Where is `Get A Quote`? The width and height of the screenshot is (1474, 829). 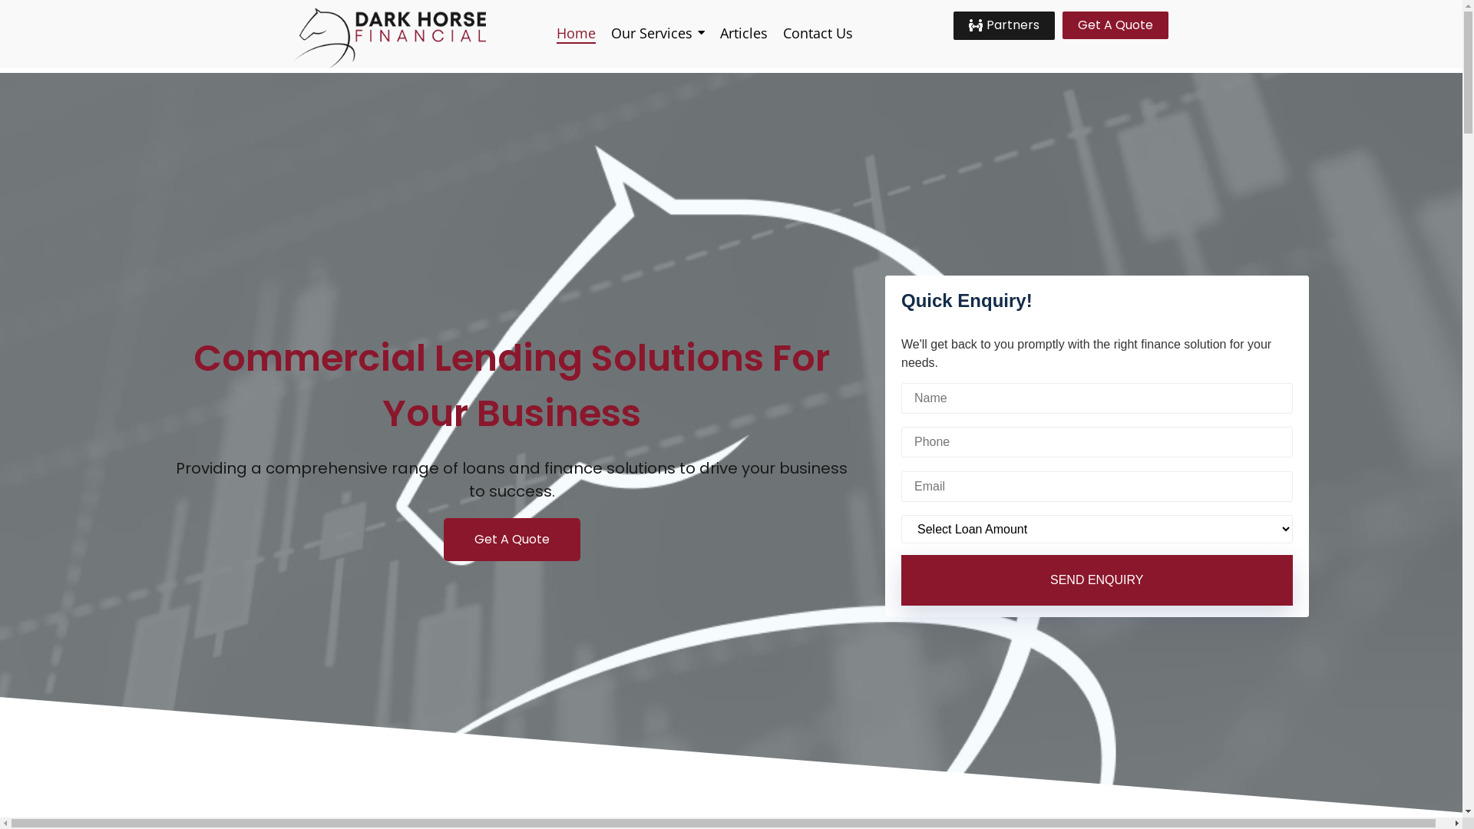
Get A Quote is located at coordinates (1115, 25).